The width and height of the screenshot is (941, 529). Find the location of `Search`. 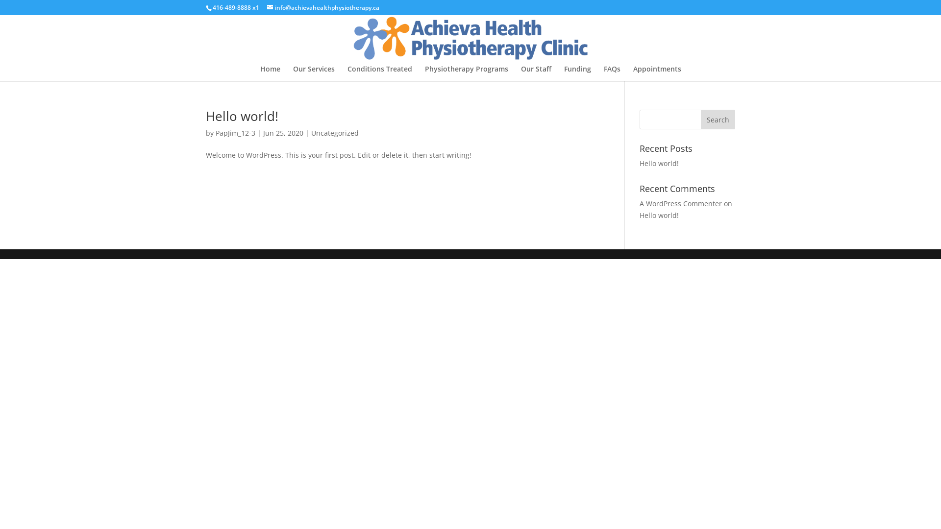

Search is located at coordinates (718, 120).